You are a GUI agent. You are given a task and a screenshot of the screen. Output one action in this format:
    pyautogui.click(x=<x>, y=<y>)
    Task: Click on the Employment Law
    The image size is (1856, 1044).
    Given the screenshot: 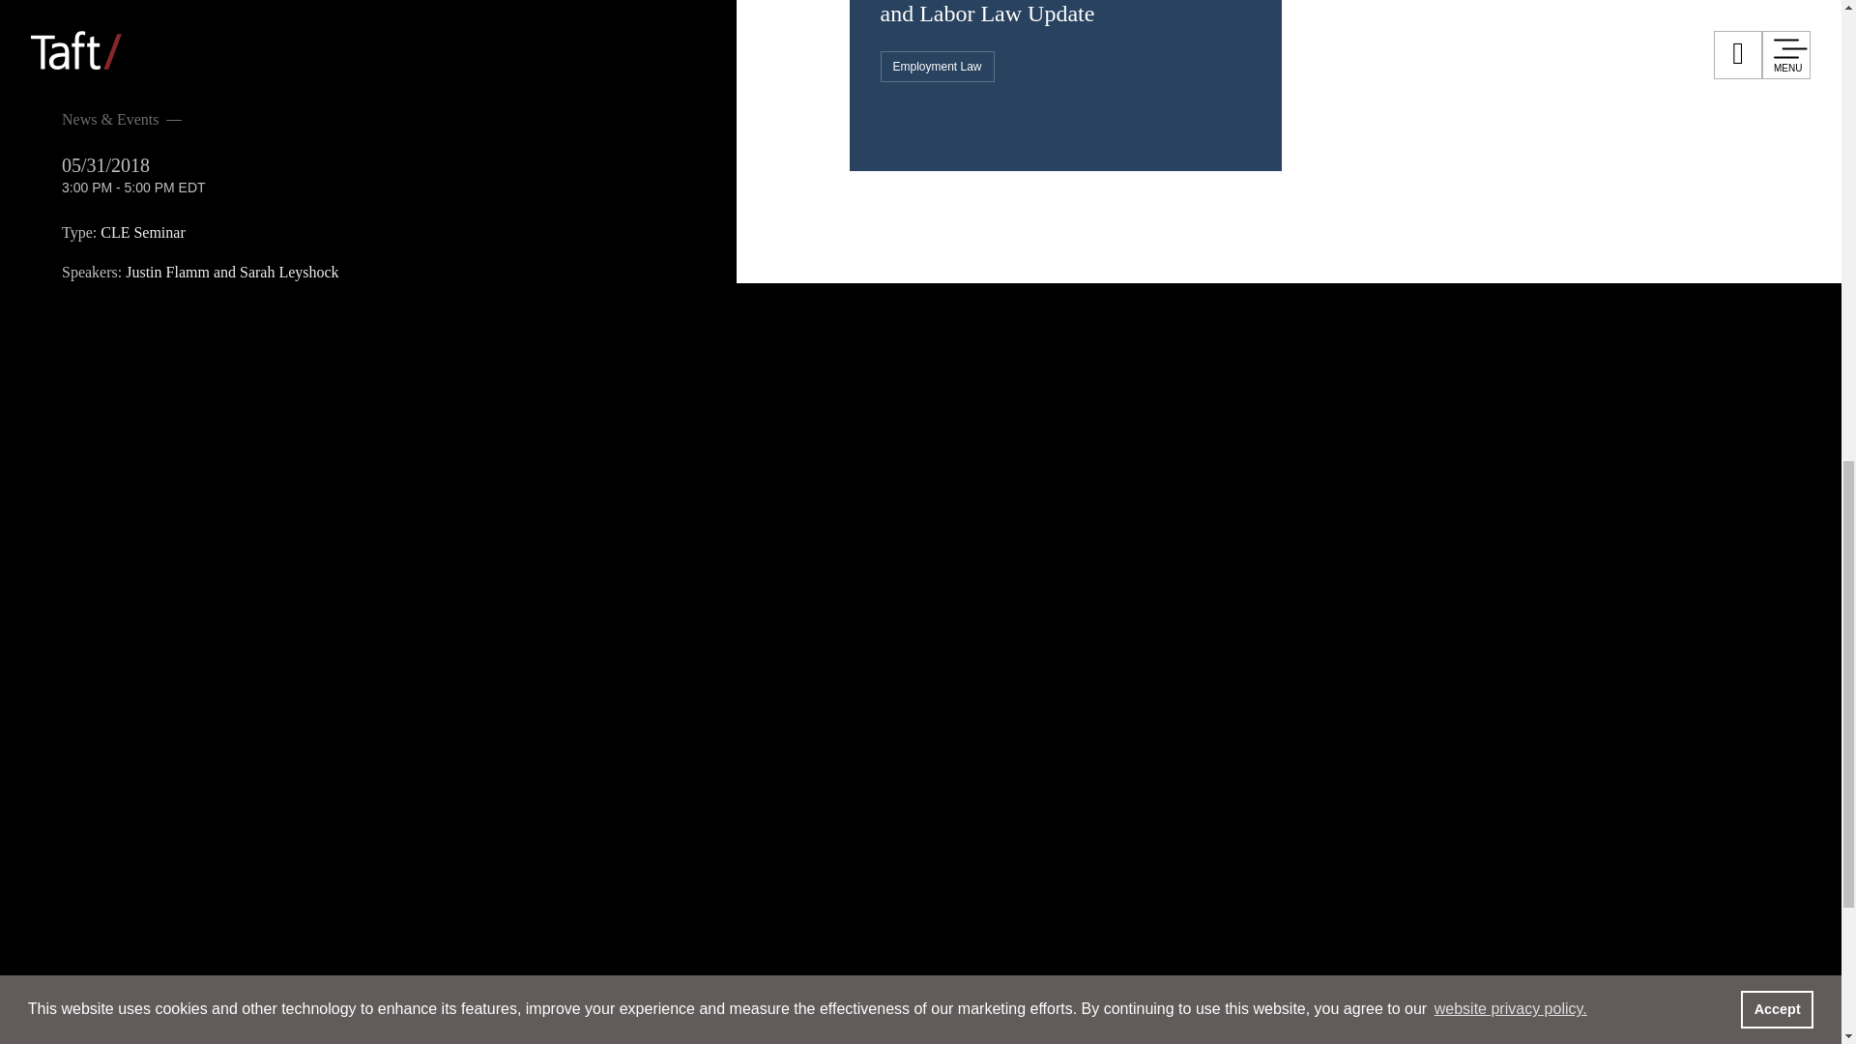 What is the action you would take?
    pyautogui.click(x=936, y=66)
    